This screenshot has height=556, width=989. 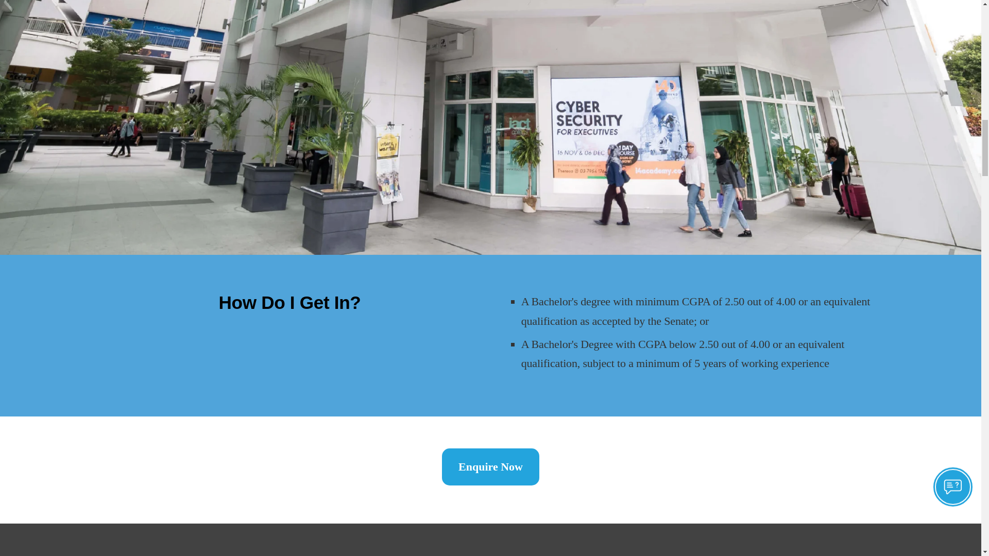 I want to click on Enquire Now, so click(x=490, y=466).